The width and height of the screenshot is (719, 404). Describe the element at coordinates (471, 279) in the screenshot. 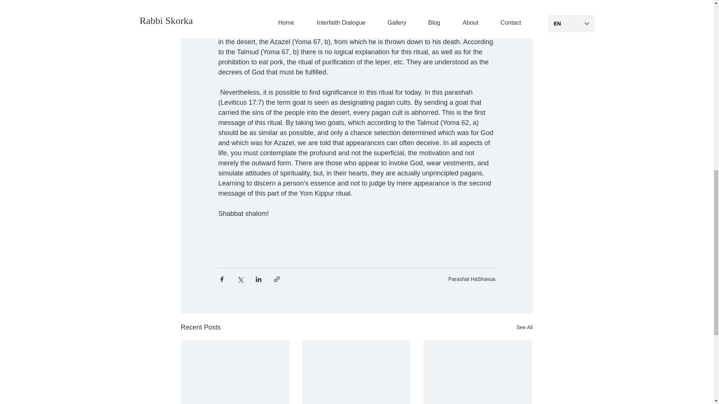

I see `Parashat HaShavua` at that location.